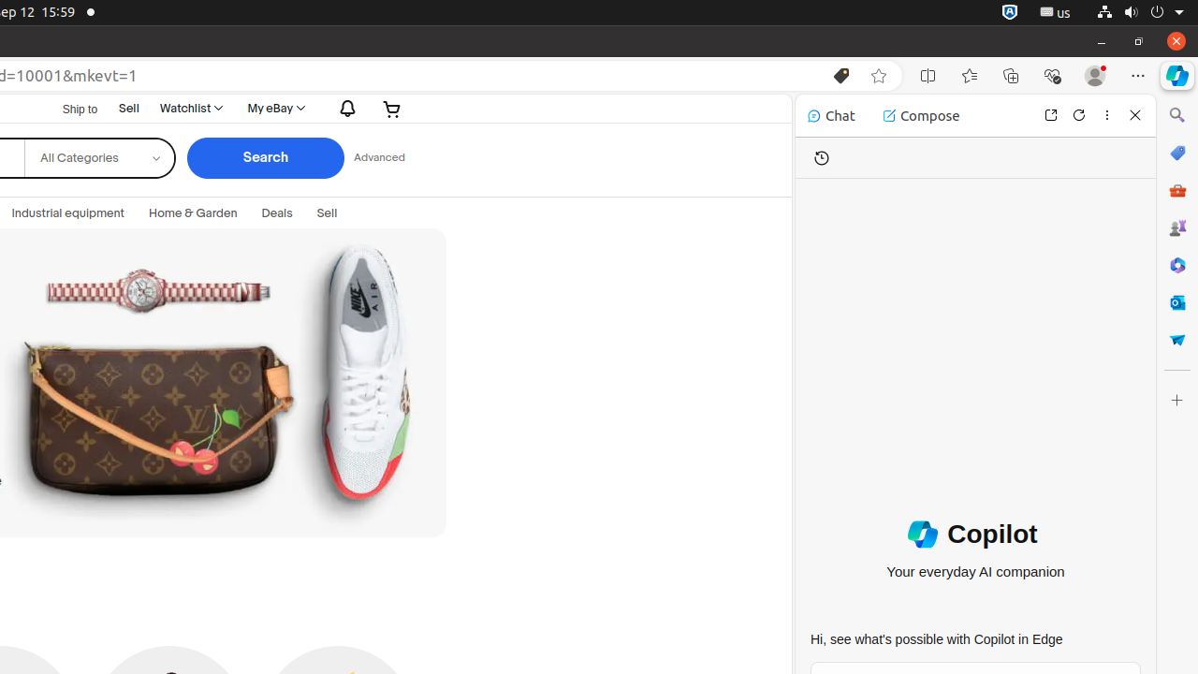 The image size is (1198, 674). What do you see at coordinates (275, 109) in the screenshot?
I see `My eBay` at bounding box center [275, 109].